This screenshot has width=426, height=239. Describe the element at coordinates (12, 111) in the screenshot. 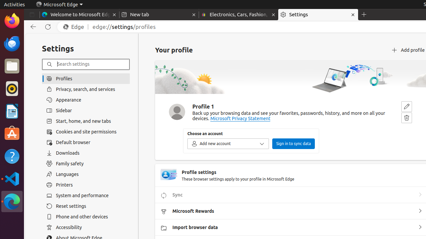

I see `LibreOffice Writer` at that location.